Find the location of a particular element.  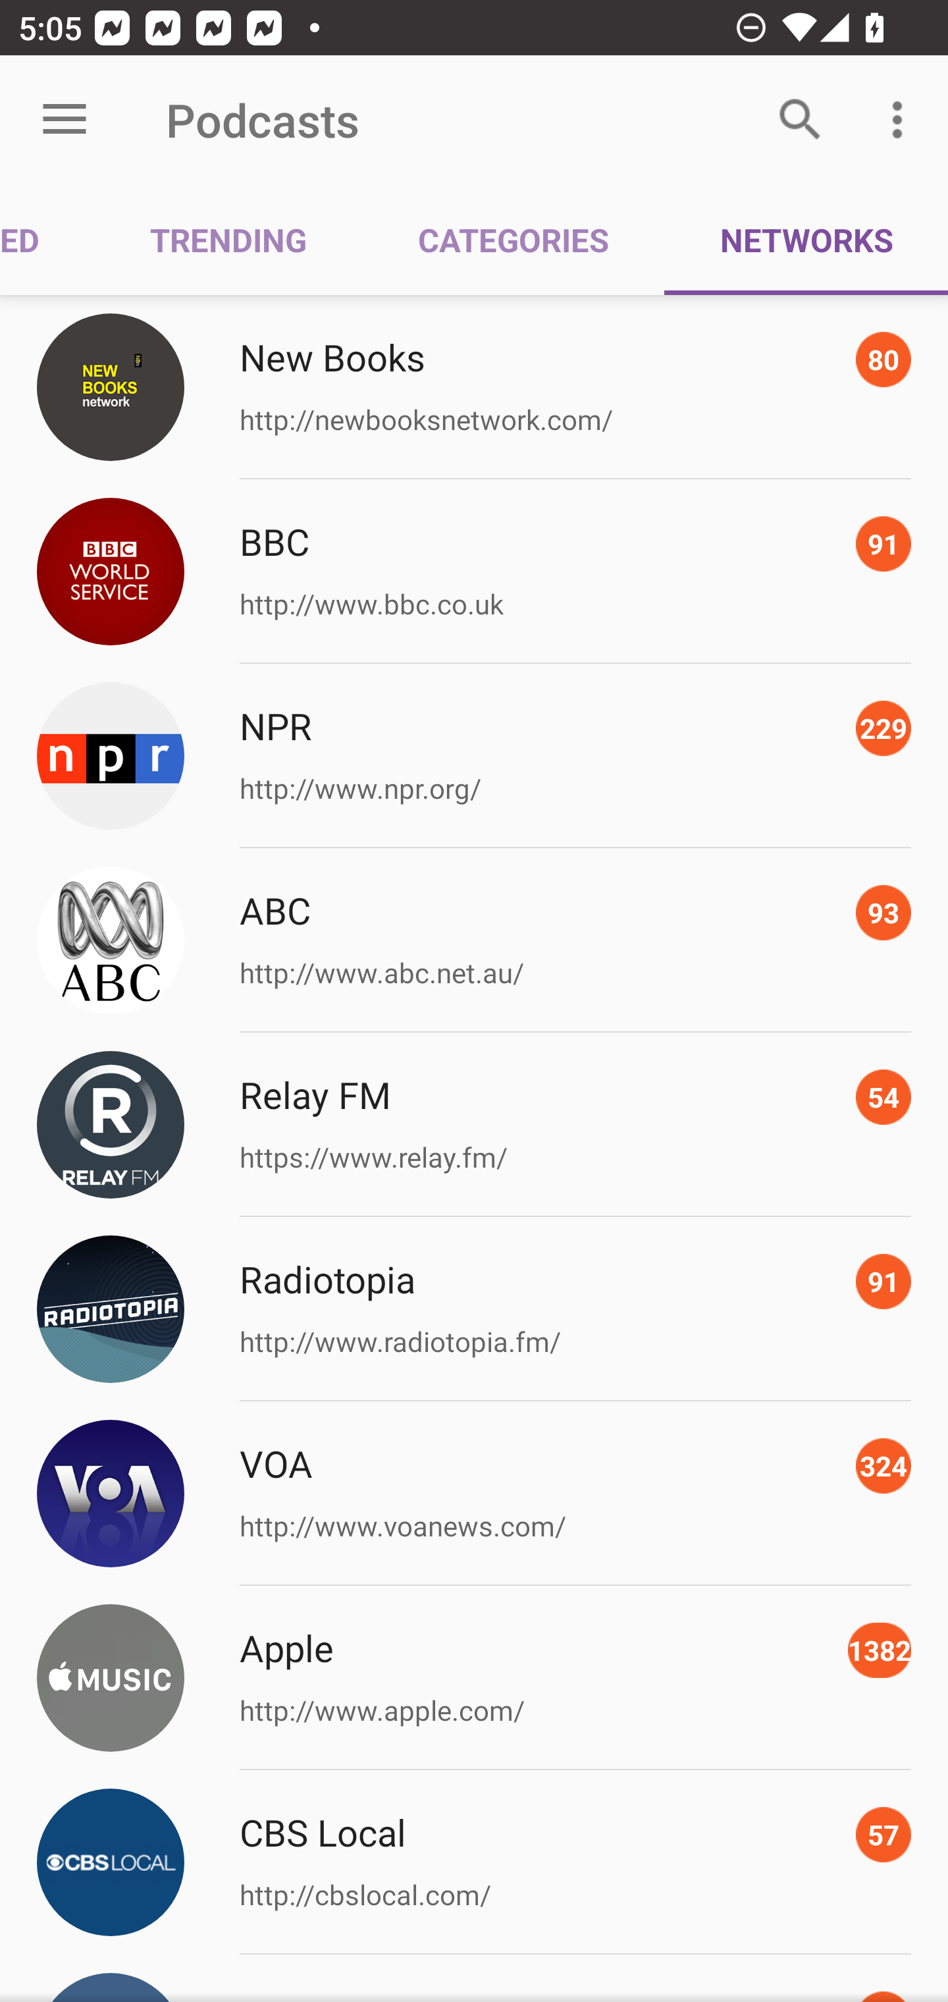

CATEGORIES is located at coordinates (513, 238).